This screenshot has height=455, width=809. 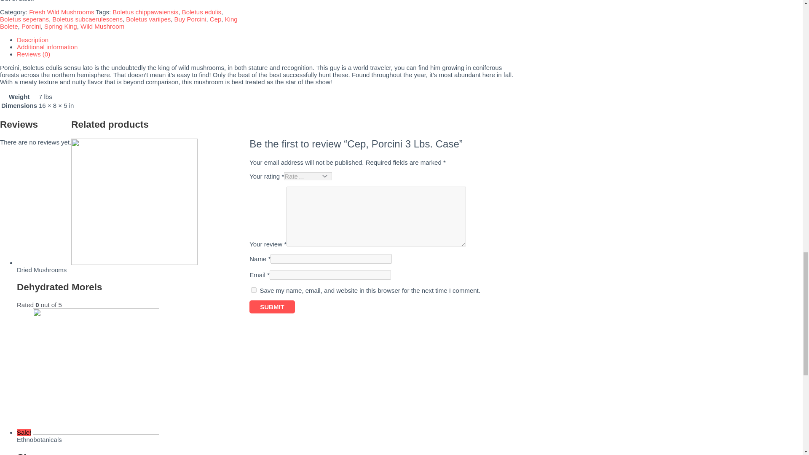 I want to click on Submit, so click(x=272, y=307).